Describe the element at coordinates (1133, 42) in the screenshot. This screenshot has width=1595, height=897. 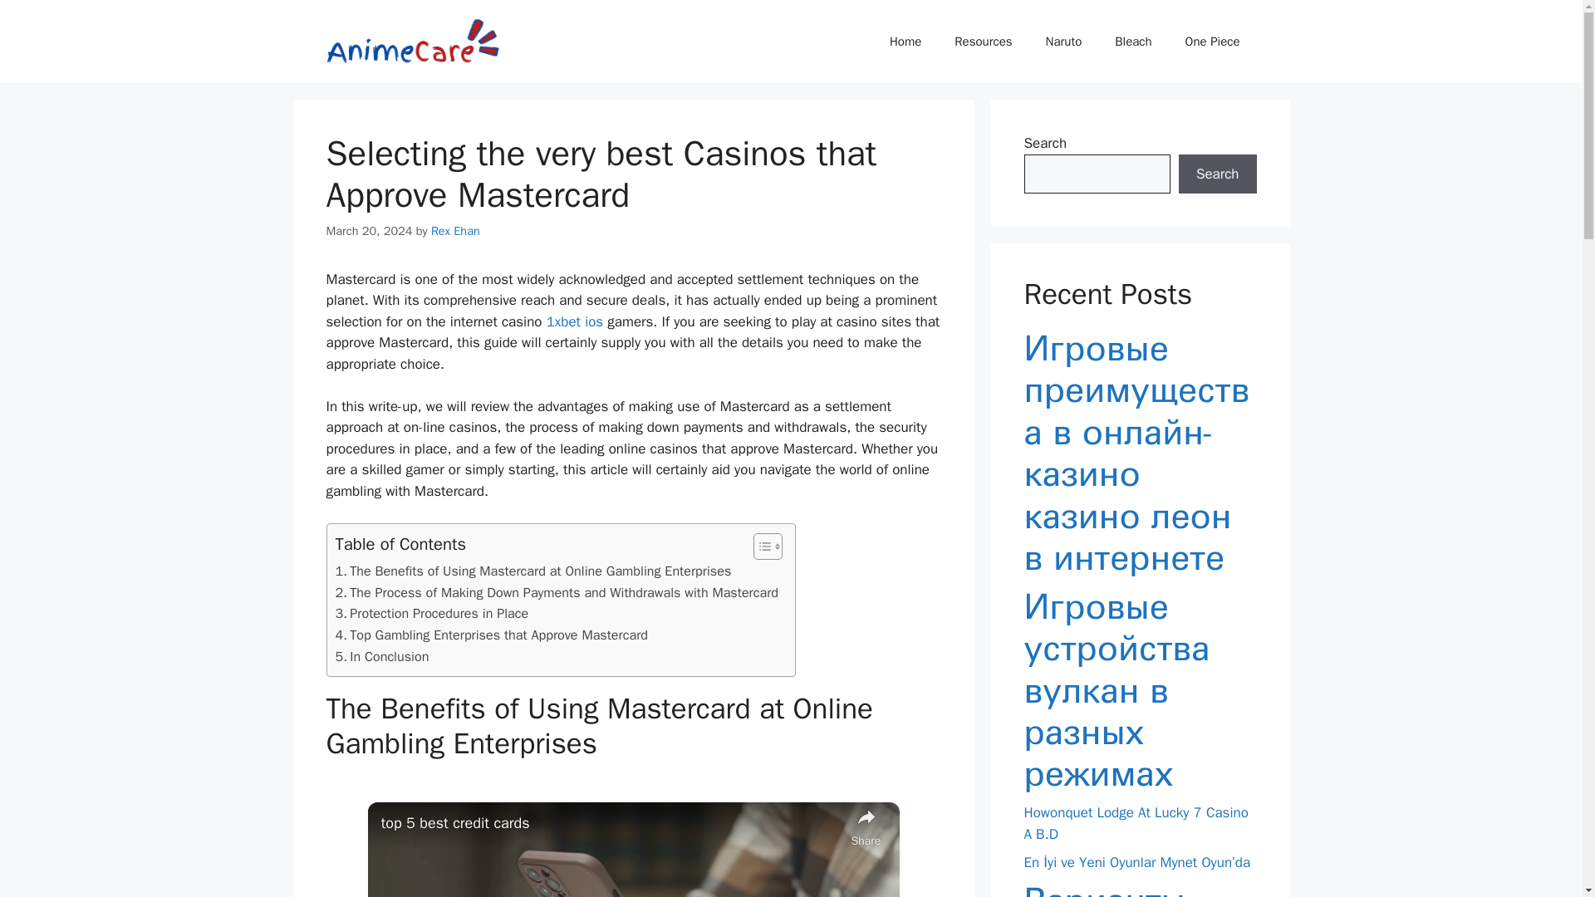
I see `Bleach` at that location.